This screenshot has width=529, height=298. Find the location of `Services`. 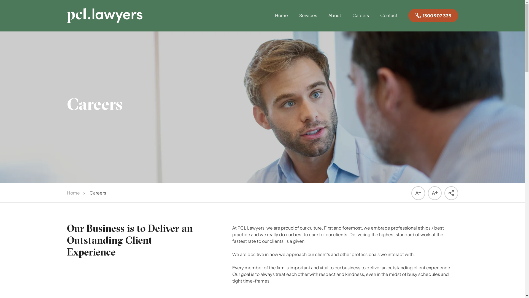

Services is located at coordinates (308, 21).